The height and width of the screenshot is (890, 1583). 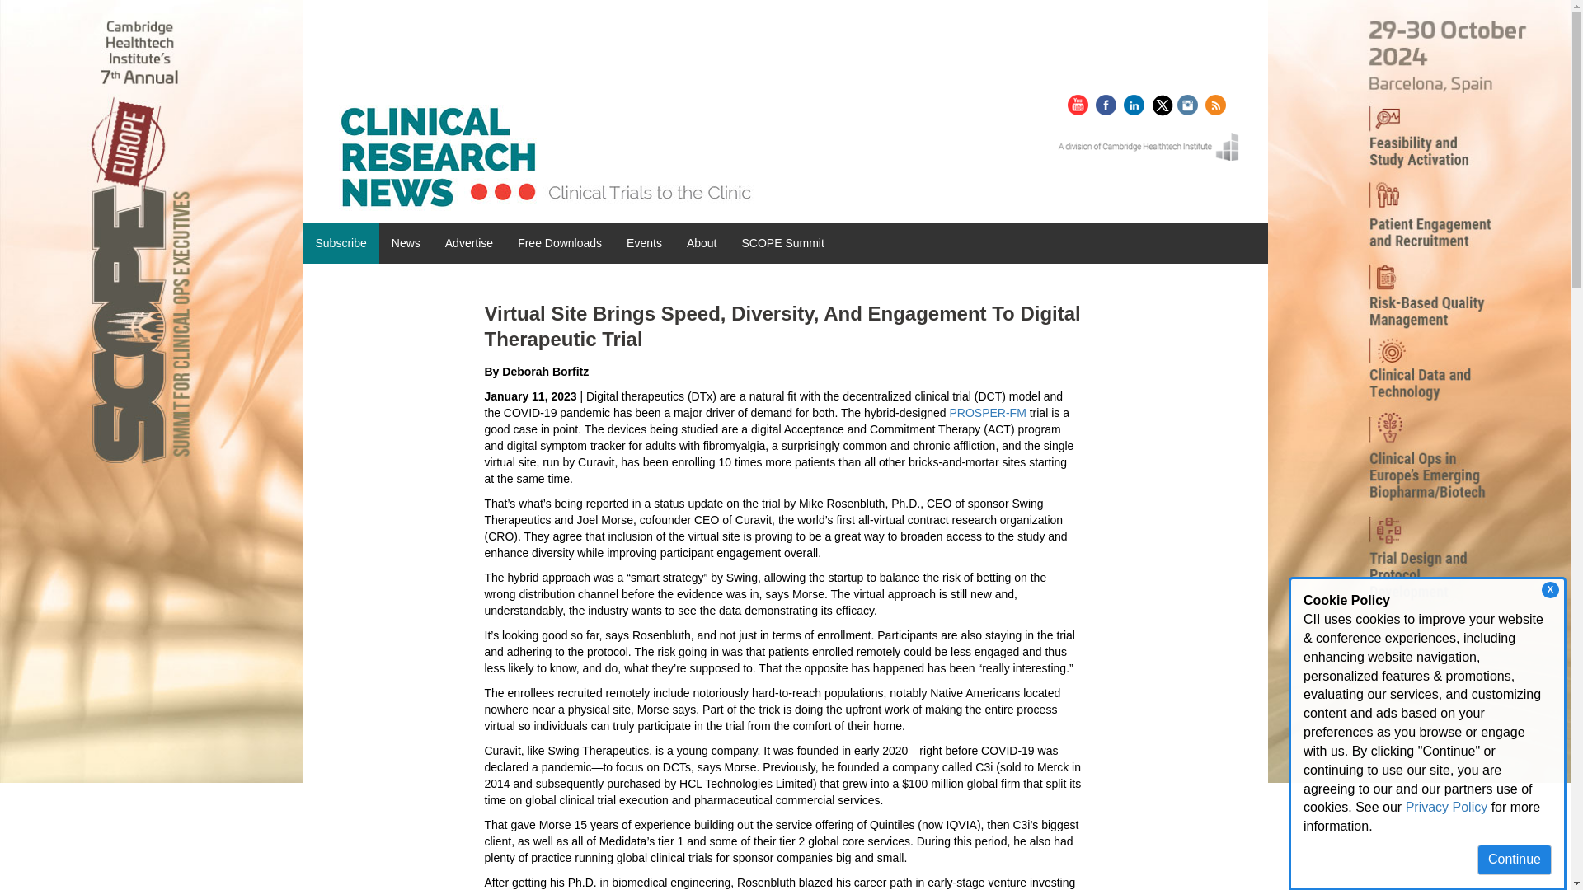 What do you see at coordinates (1136, 101) in the screenshot?
I see `LinkedIn` at bounding box center [1136, 101].